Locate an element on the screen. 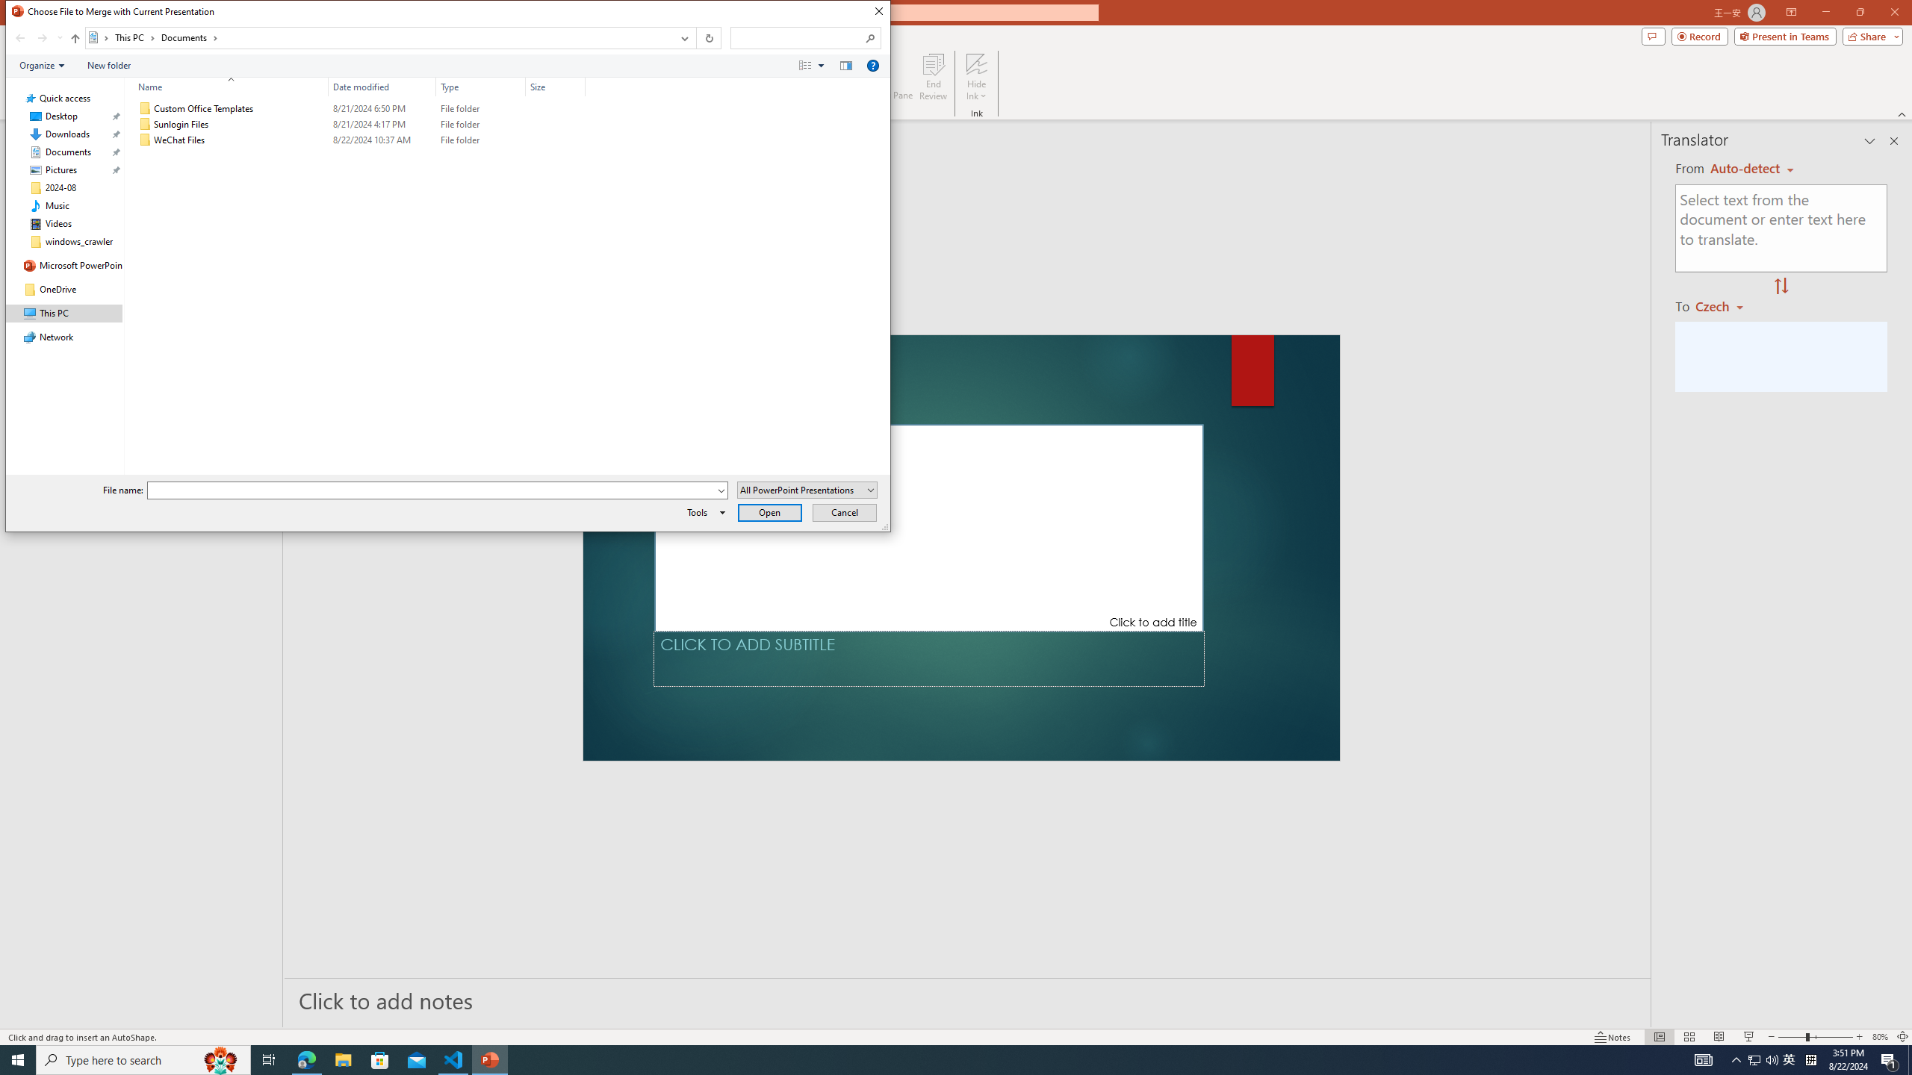 This screenshot has width=1912, height=1075. Navigation buttons is located at coordinates (37, 38).